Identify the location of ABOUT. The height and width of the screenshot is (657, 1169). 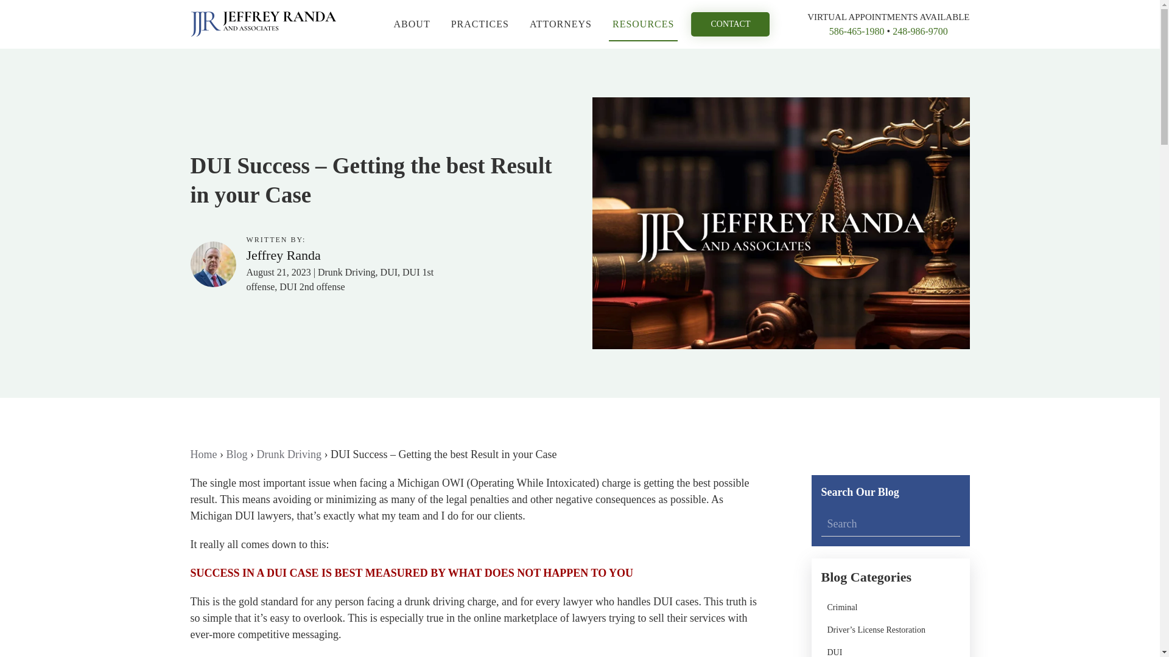
(412, 24).